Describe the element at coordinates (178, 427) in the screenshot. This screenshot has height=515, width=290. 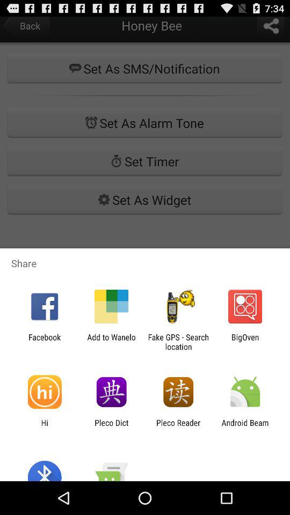
I see `turn off icon to the left of the android beam` at that location.